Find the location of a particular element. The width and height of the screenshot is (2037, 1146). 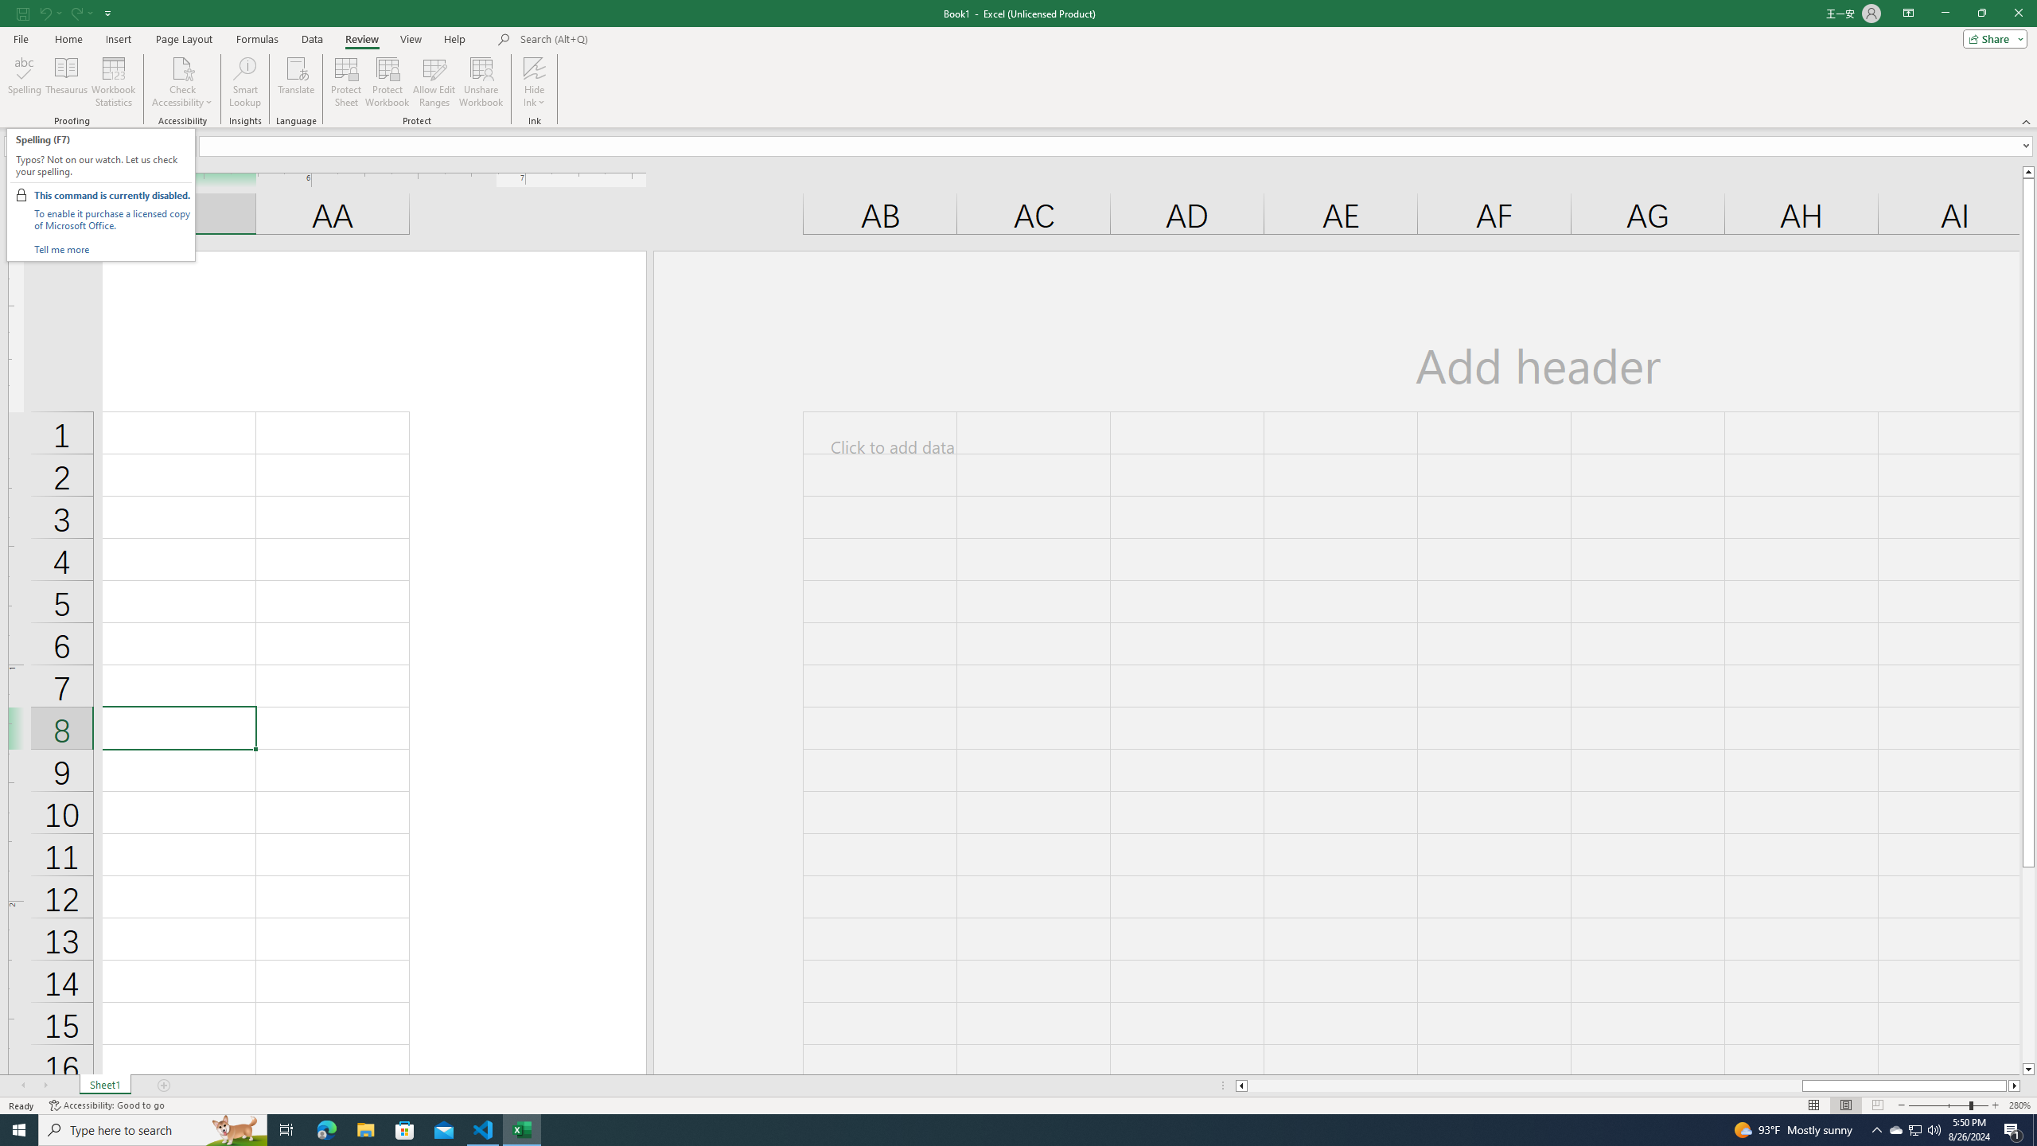

Protect Workbook... is located at coordinates (388, 82).